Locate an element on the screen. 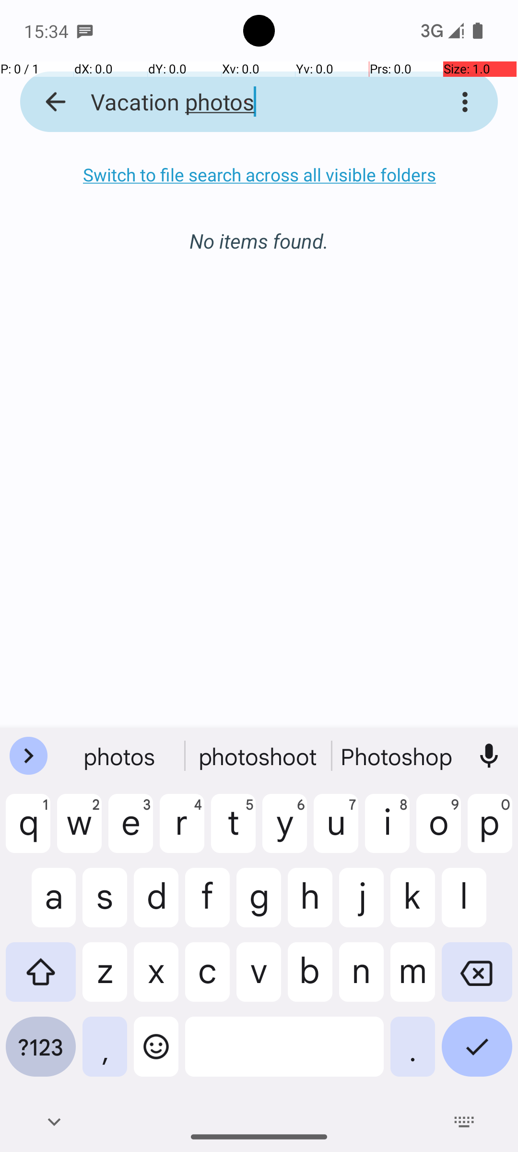 The image size is (518, 1152). z is located at coordinates (105, 979).